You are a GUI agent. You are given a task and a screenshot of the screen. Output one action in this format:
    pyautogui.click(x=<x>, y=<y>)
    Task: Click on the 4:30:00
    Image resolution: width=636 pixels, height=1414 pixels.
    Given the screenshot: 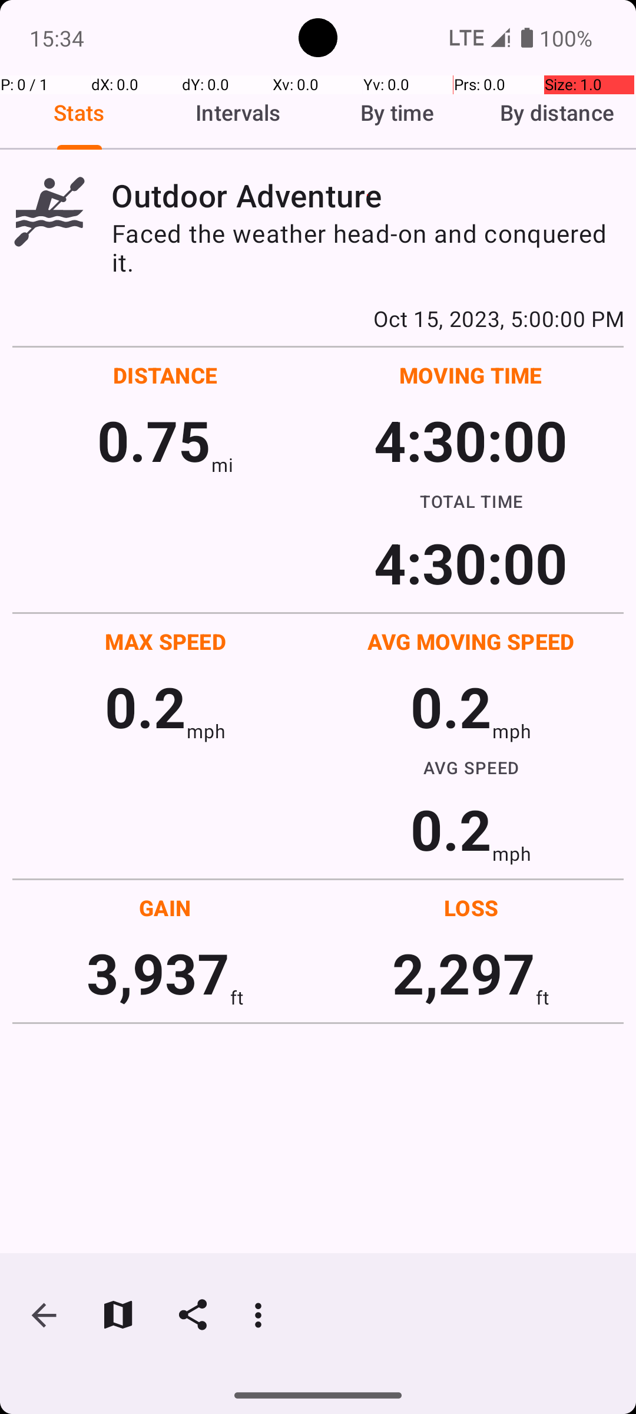 What is the action you would take?
    pyautogui.click(x=471, y=440)
    